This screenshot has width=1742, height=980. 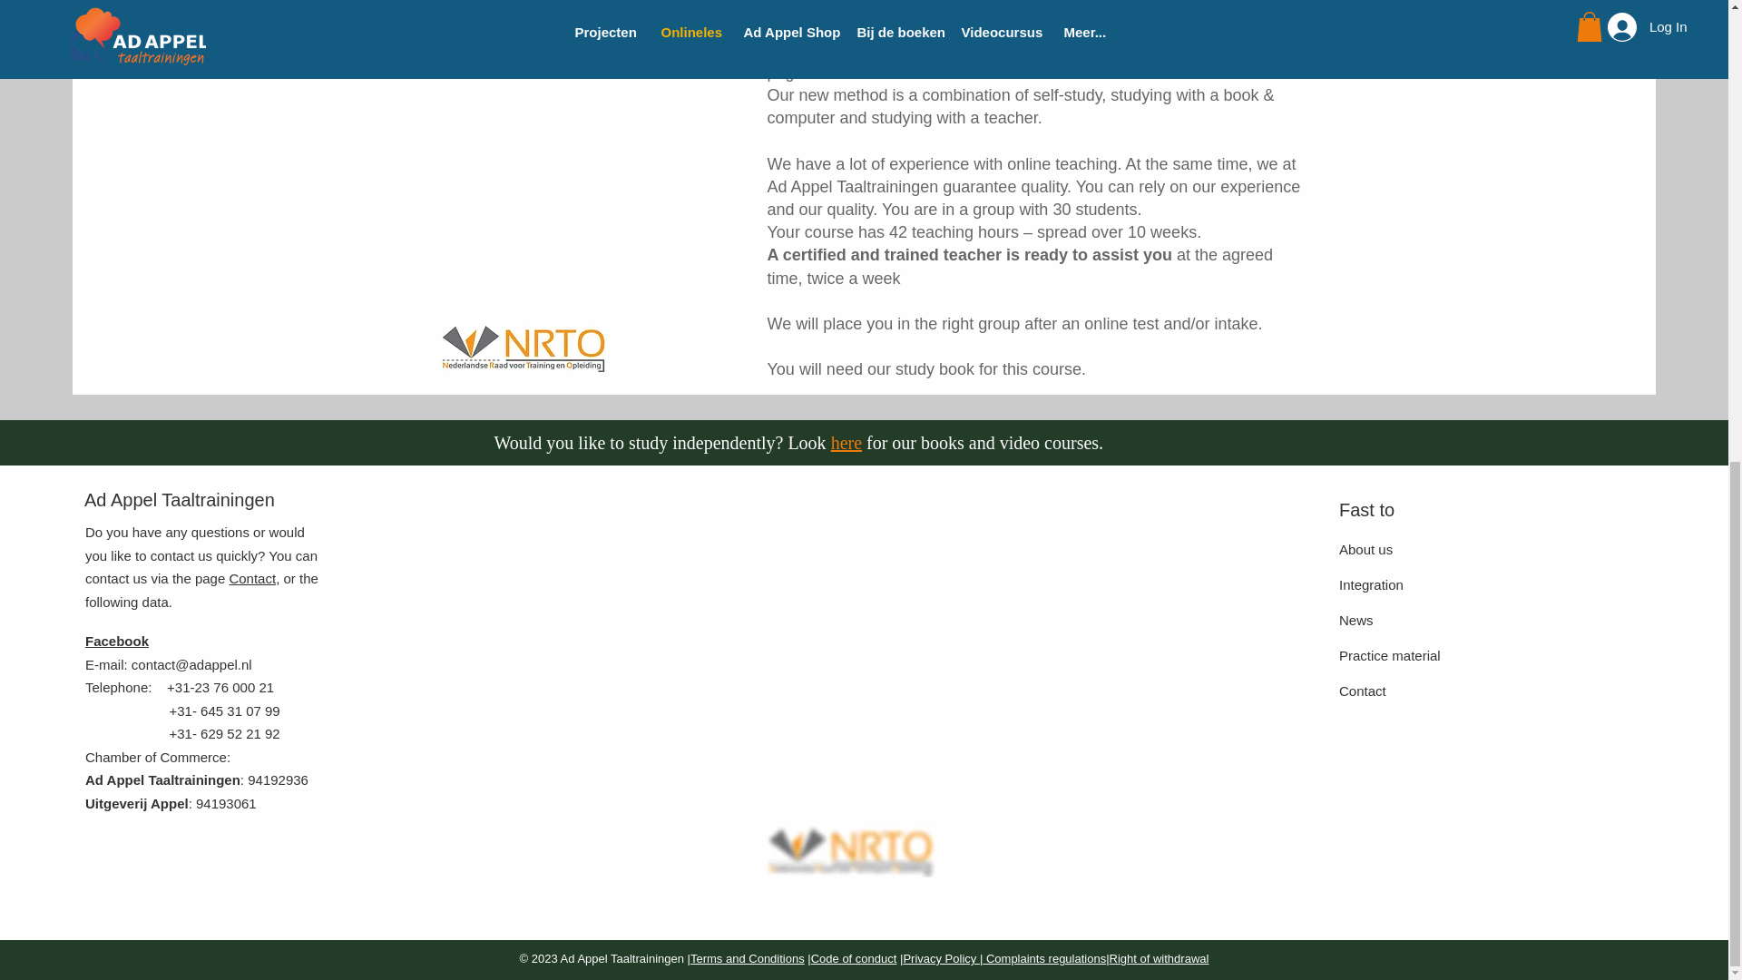 What do you see at coordinates (1365, 550) in the screenshot?
I see `About us` at bounding box center [1365, 550].